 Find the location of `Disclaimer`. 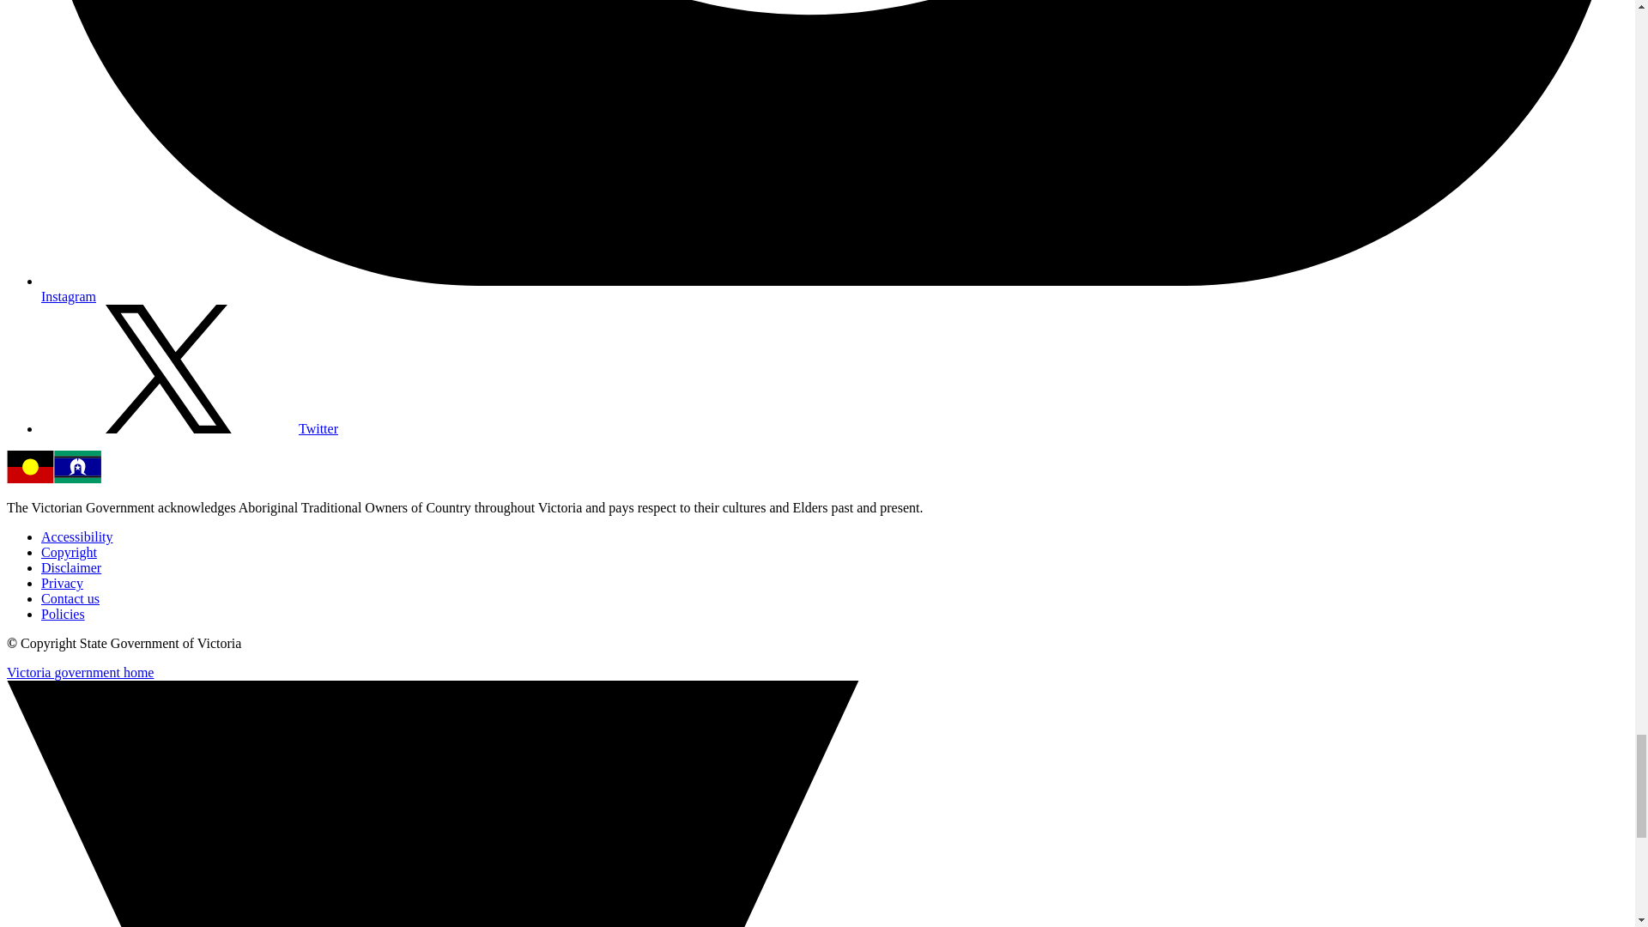

Disclaimer is located at coordinates (70, 567).